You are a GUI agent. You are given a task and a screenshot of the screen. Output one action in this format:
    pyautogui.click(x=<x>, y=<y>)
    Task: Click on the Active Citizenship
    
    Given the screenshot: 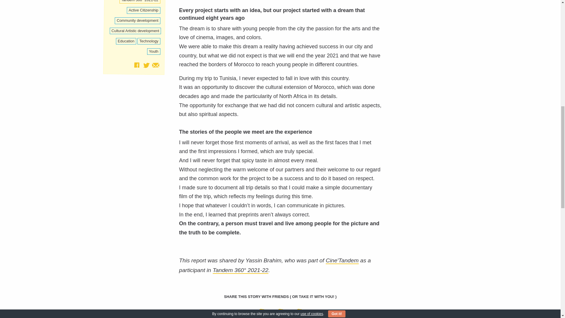 What is the action you would take?
    pyautogui.click(x=144, y=10)
    